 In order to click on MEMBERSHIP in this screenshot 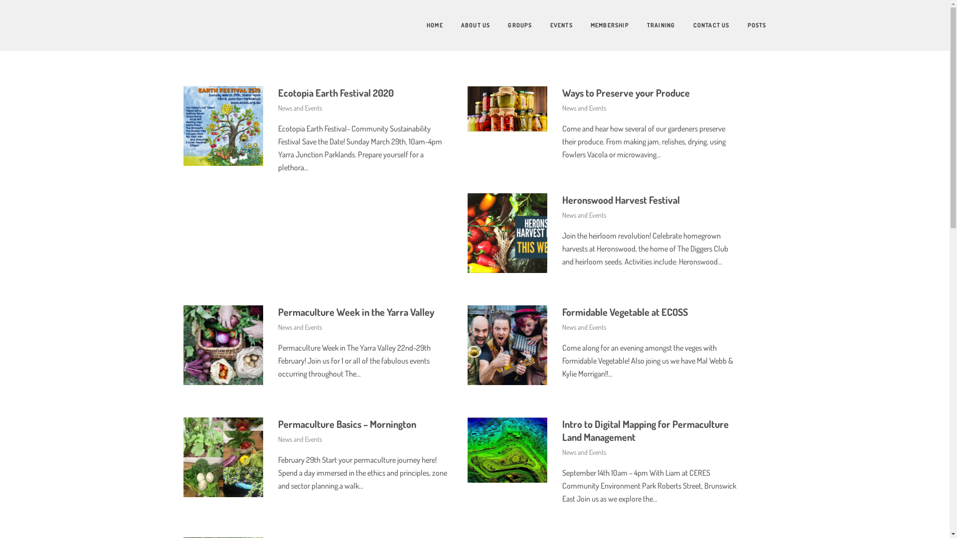, I will do `click(601, 25)`.